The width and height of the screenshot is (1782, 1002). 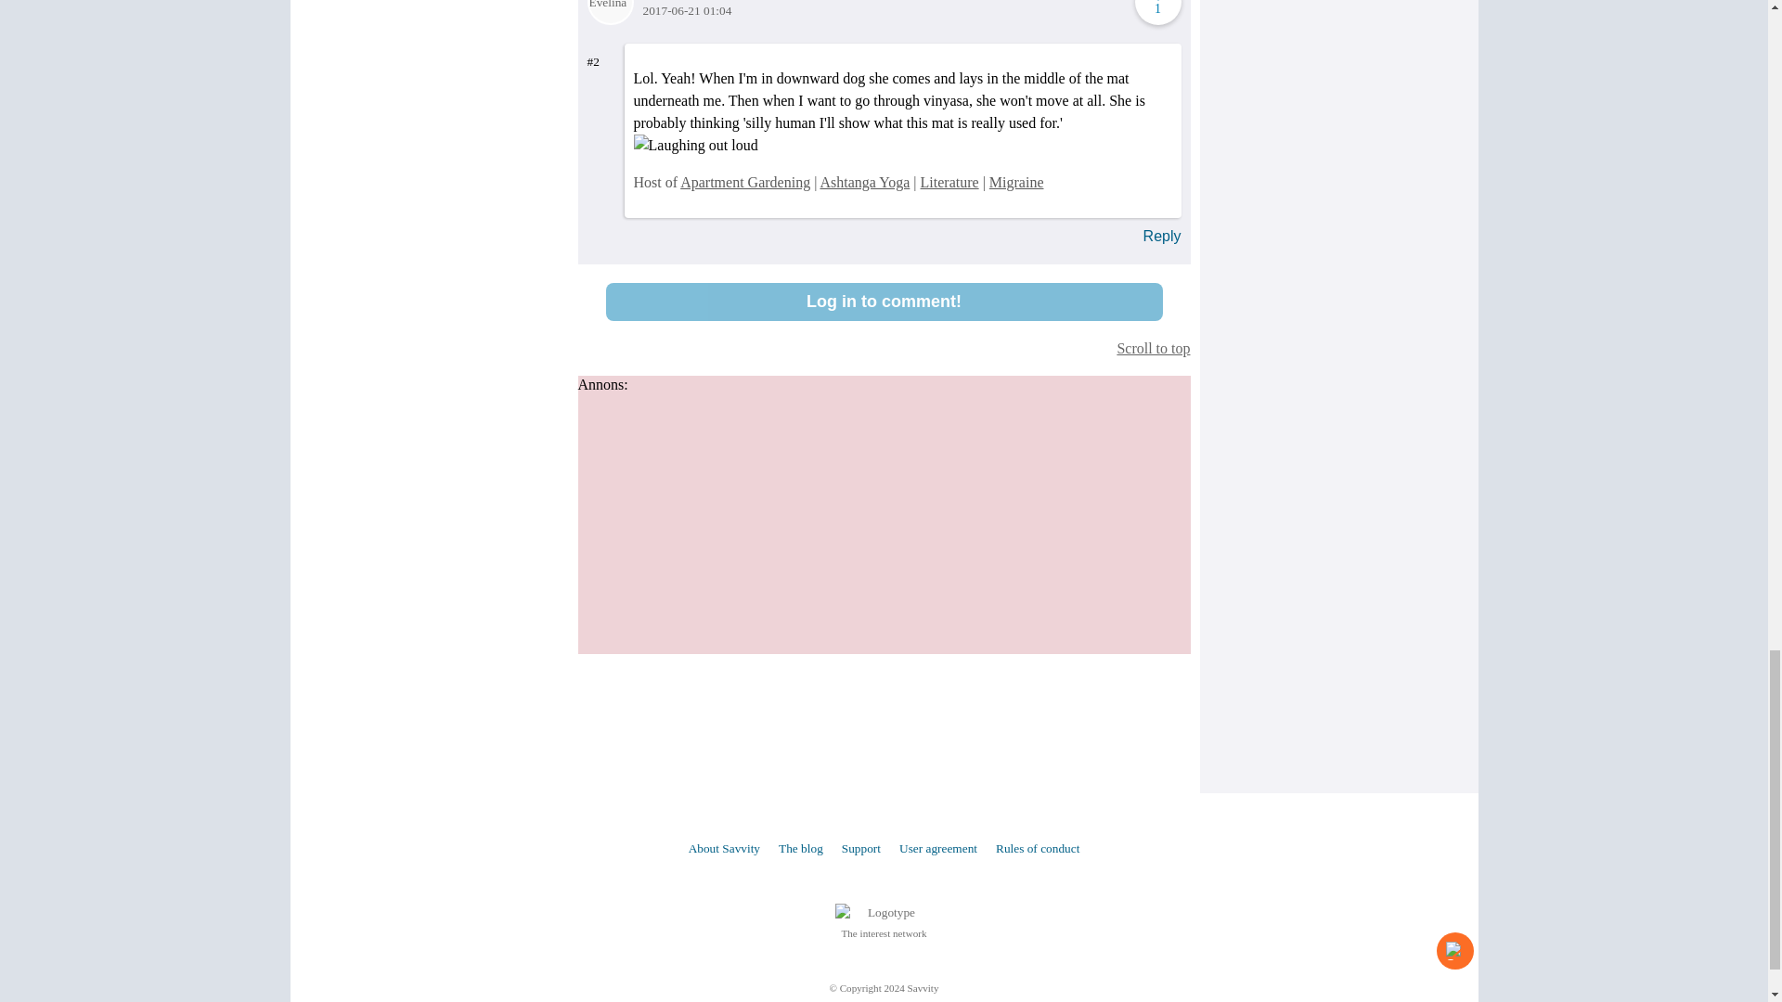 What do you see at coordinates (694, 145) in the screenshot?
I see `Laughing out loud` at bounding box center [694, 145].